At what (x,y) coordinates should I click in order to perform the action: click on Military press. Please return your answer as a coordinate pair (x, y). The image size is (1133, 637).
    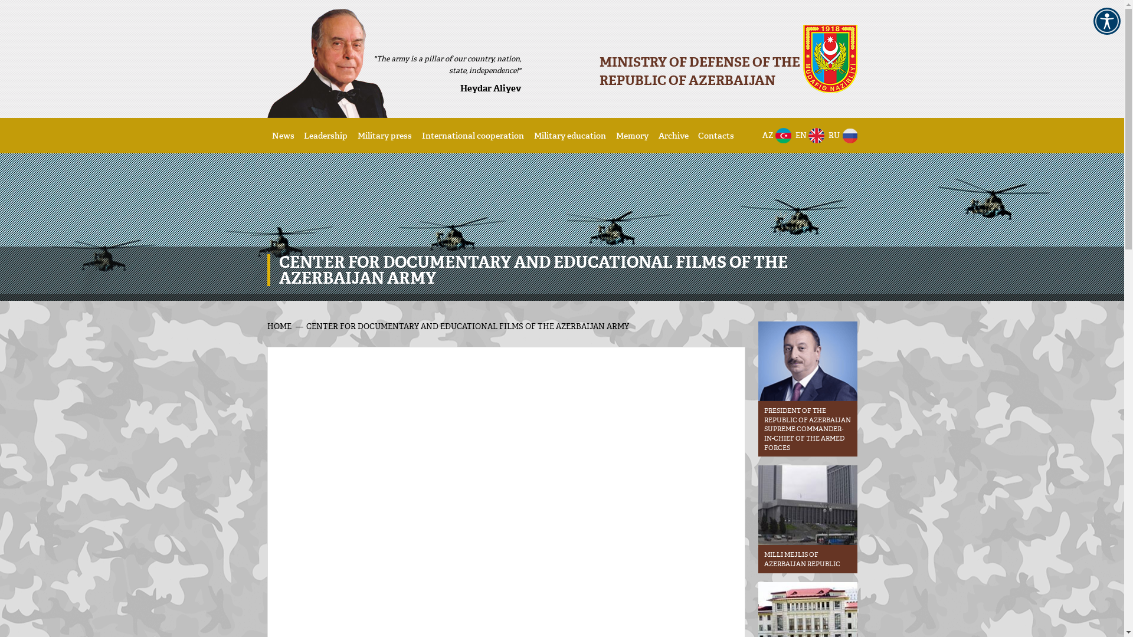
    Looking at the image, I should click on (385, 136).